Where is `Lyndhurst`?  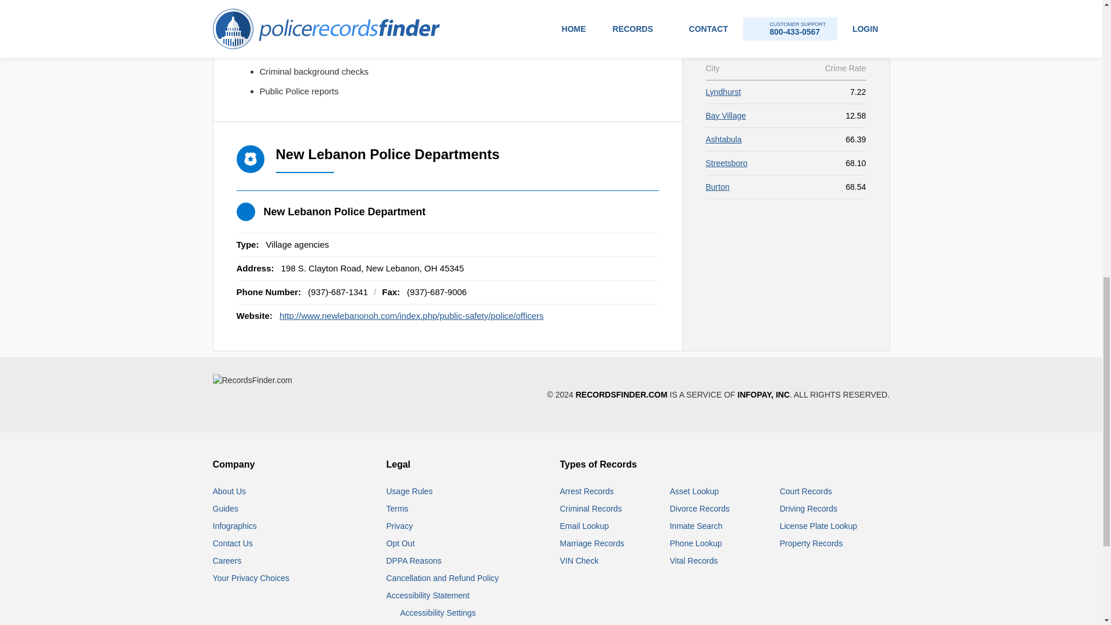 Lyndhurst is located at coordinates (723, 92).